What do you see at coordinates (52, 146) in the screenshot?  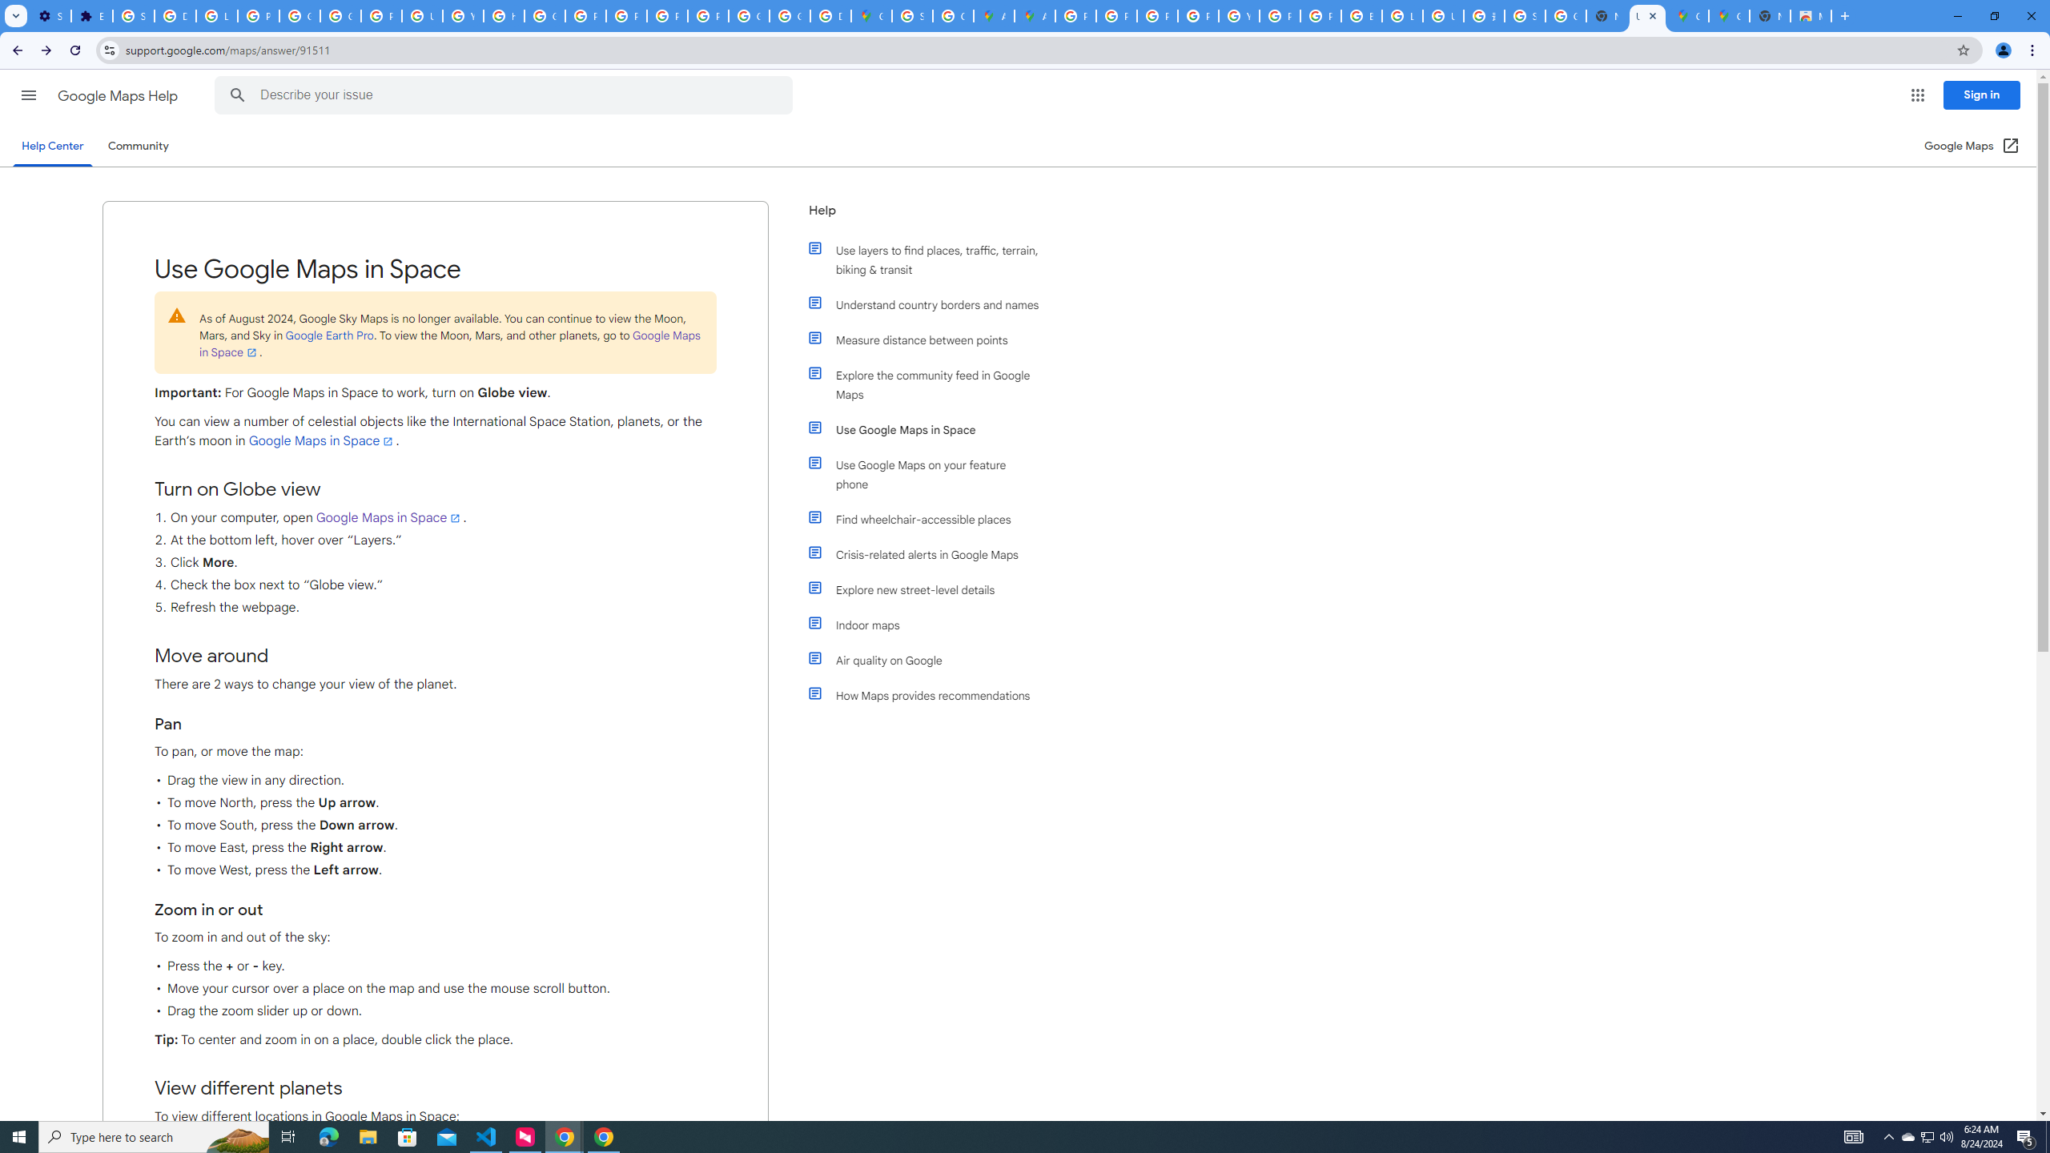 I see `Help Center` at bounding box center [52, 146].